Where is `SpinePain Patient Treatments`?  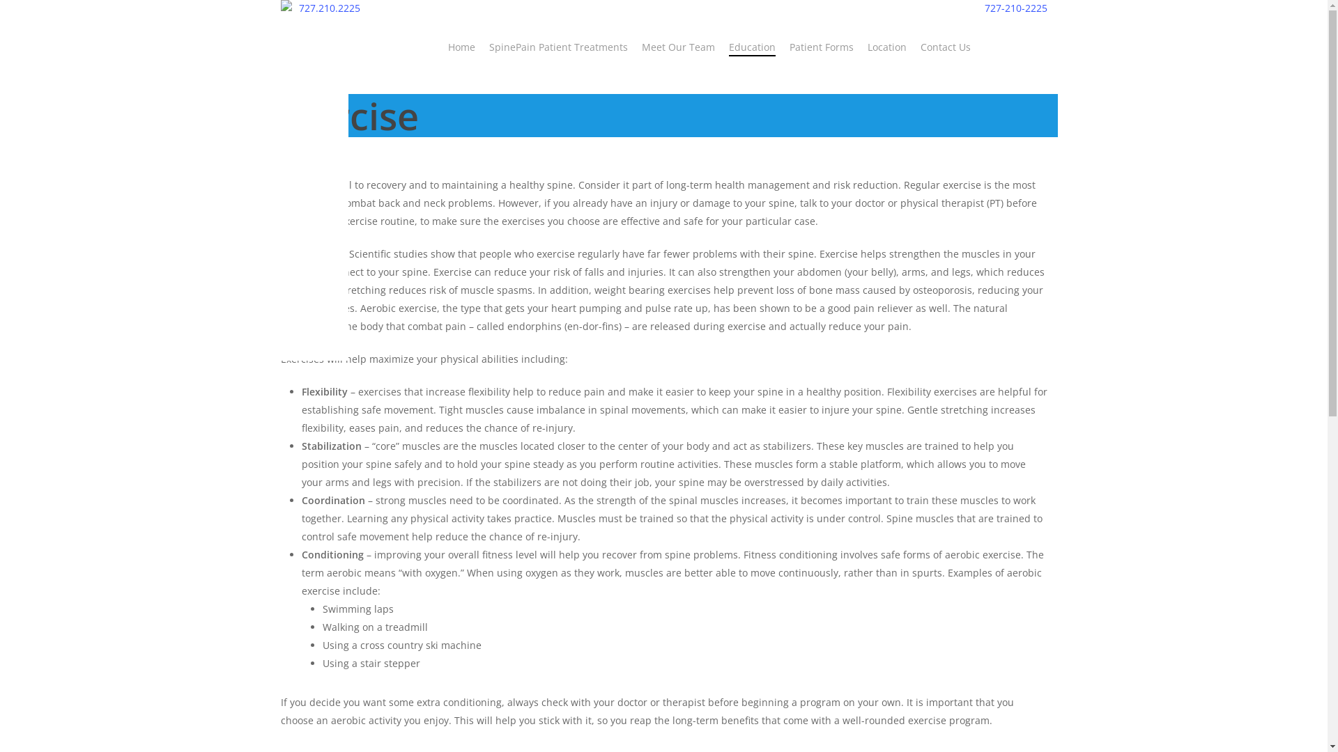 SpinePain Patient Treatments is located at coordinates (559, 47).